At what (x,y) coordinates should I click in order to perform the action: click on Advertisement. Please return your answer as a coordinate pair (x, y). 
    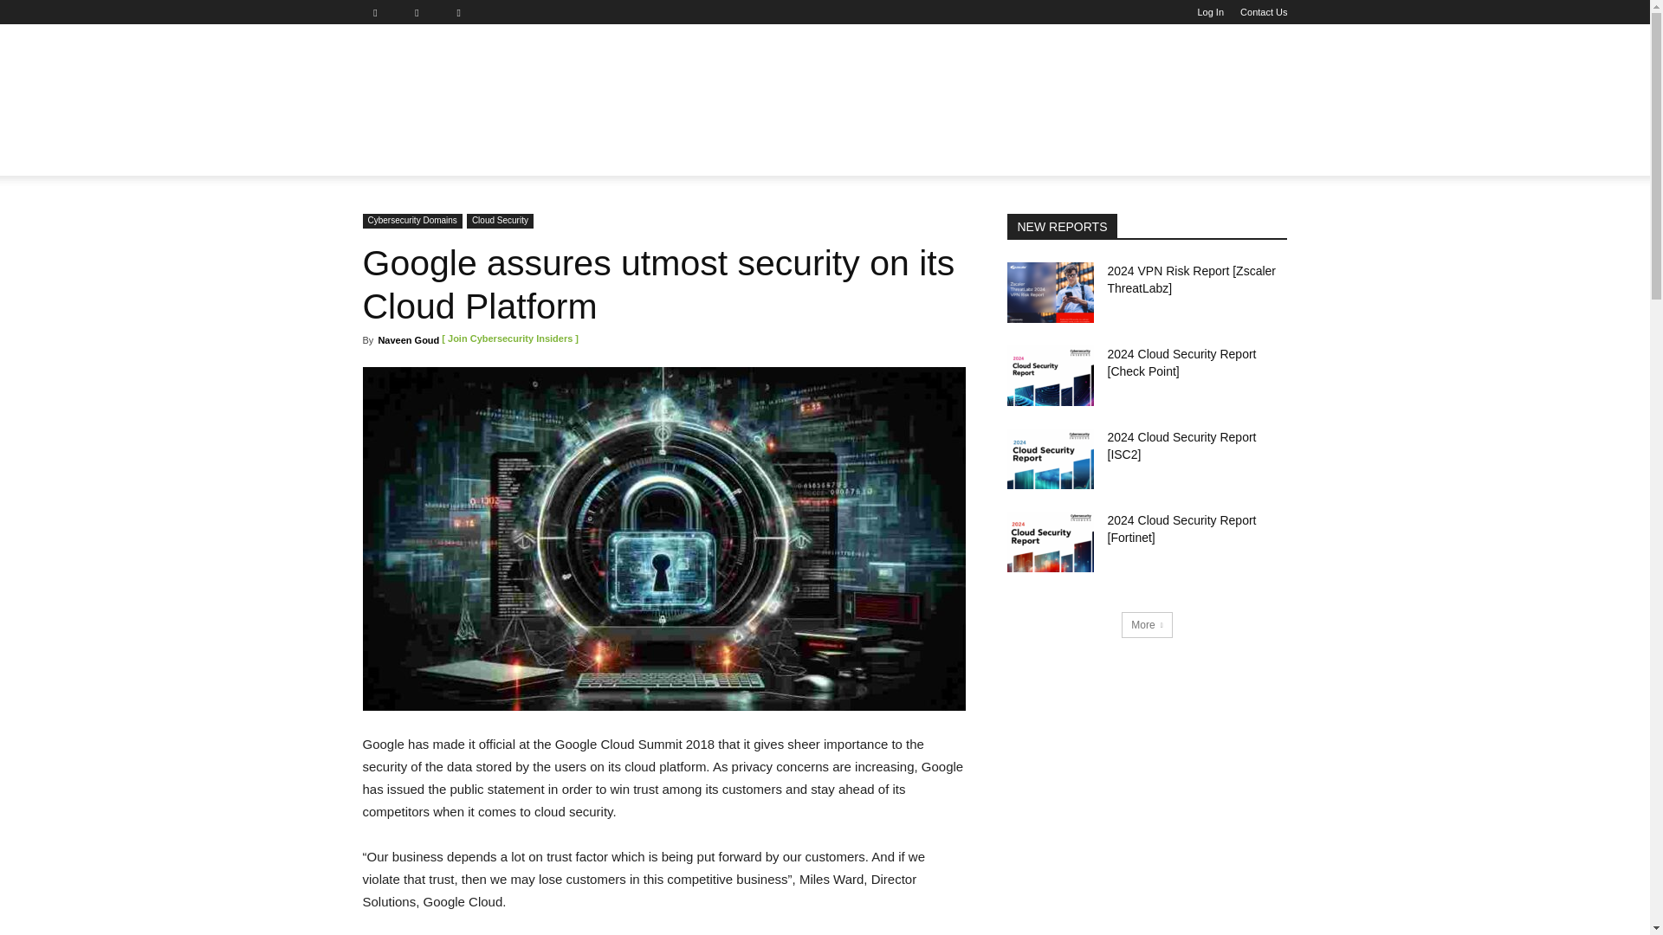
    Looking at the image, I should click on (947, 87).